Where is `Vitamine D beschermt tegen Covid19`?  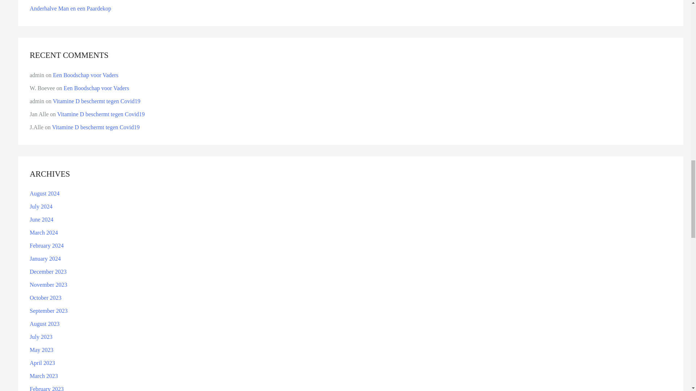
Vitamine D beschermt tegen Covid19 is located at coordinates (96, 127).